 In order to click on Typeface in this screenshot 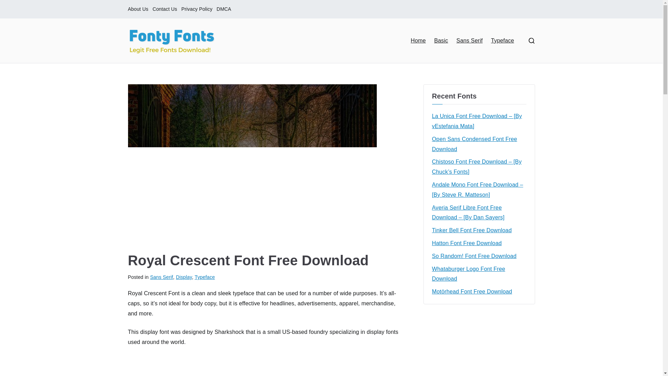, I will do `click(205, 277)`.